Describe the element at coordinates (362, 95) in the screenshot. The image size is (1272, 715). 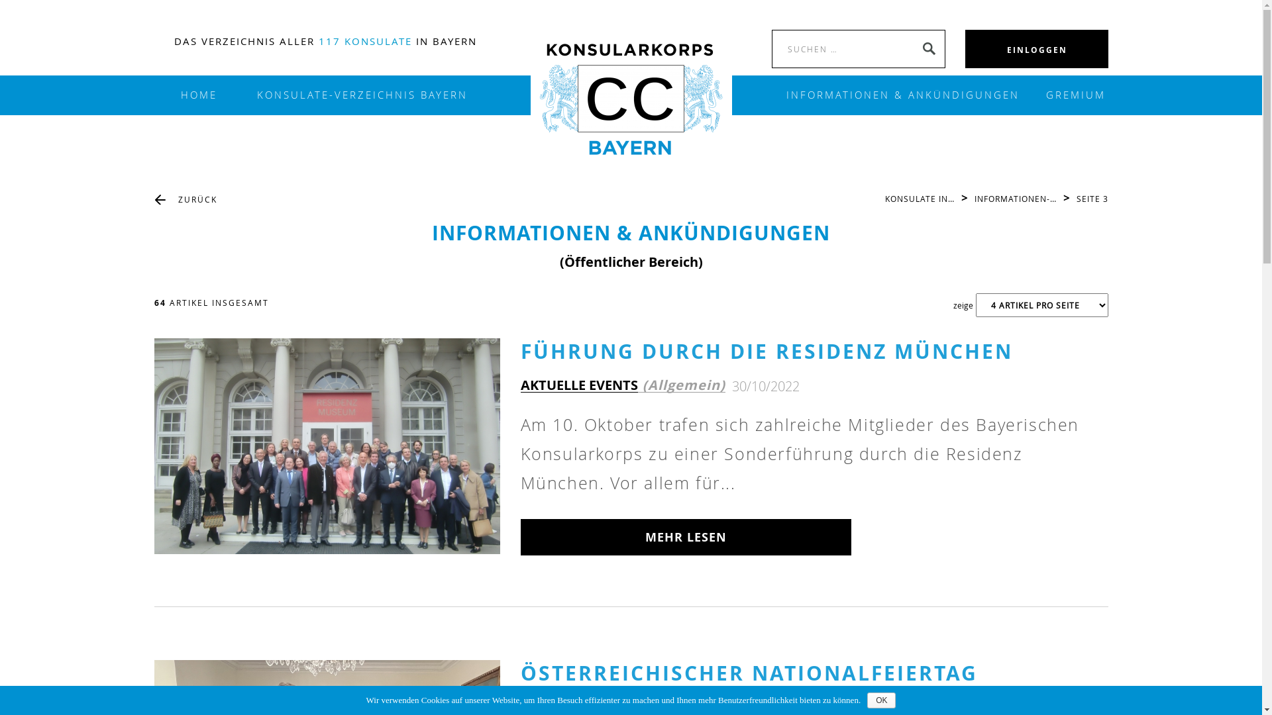
I see `KONSULATE-VERZEICHNIS BAYERN` at that location.